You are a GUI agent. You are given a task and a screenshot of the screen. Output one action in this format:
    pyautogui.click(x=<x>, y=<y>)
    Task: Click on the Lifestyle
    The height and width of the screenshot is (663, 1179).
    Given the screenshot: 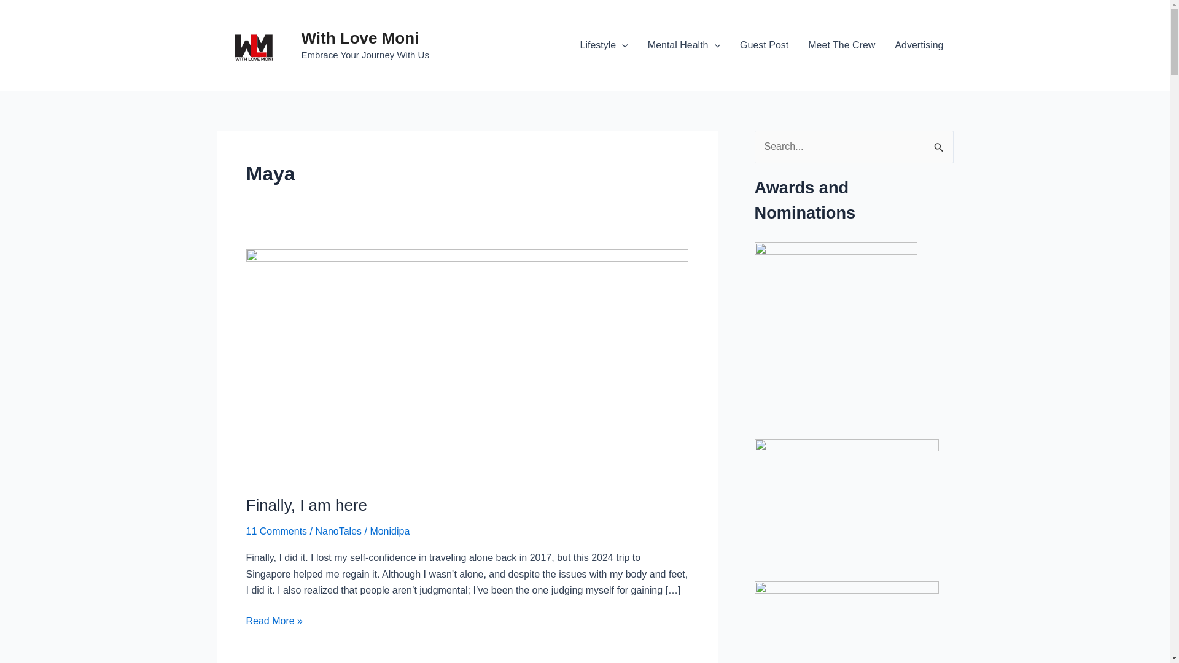 What is the action you would take?
    pyautogui.click(x=603, y=45)
    